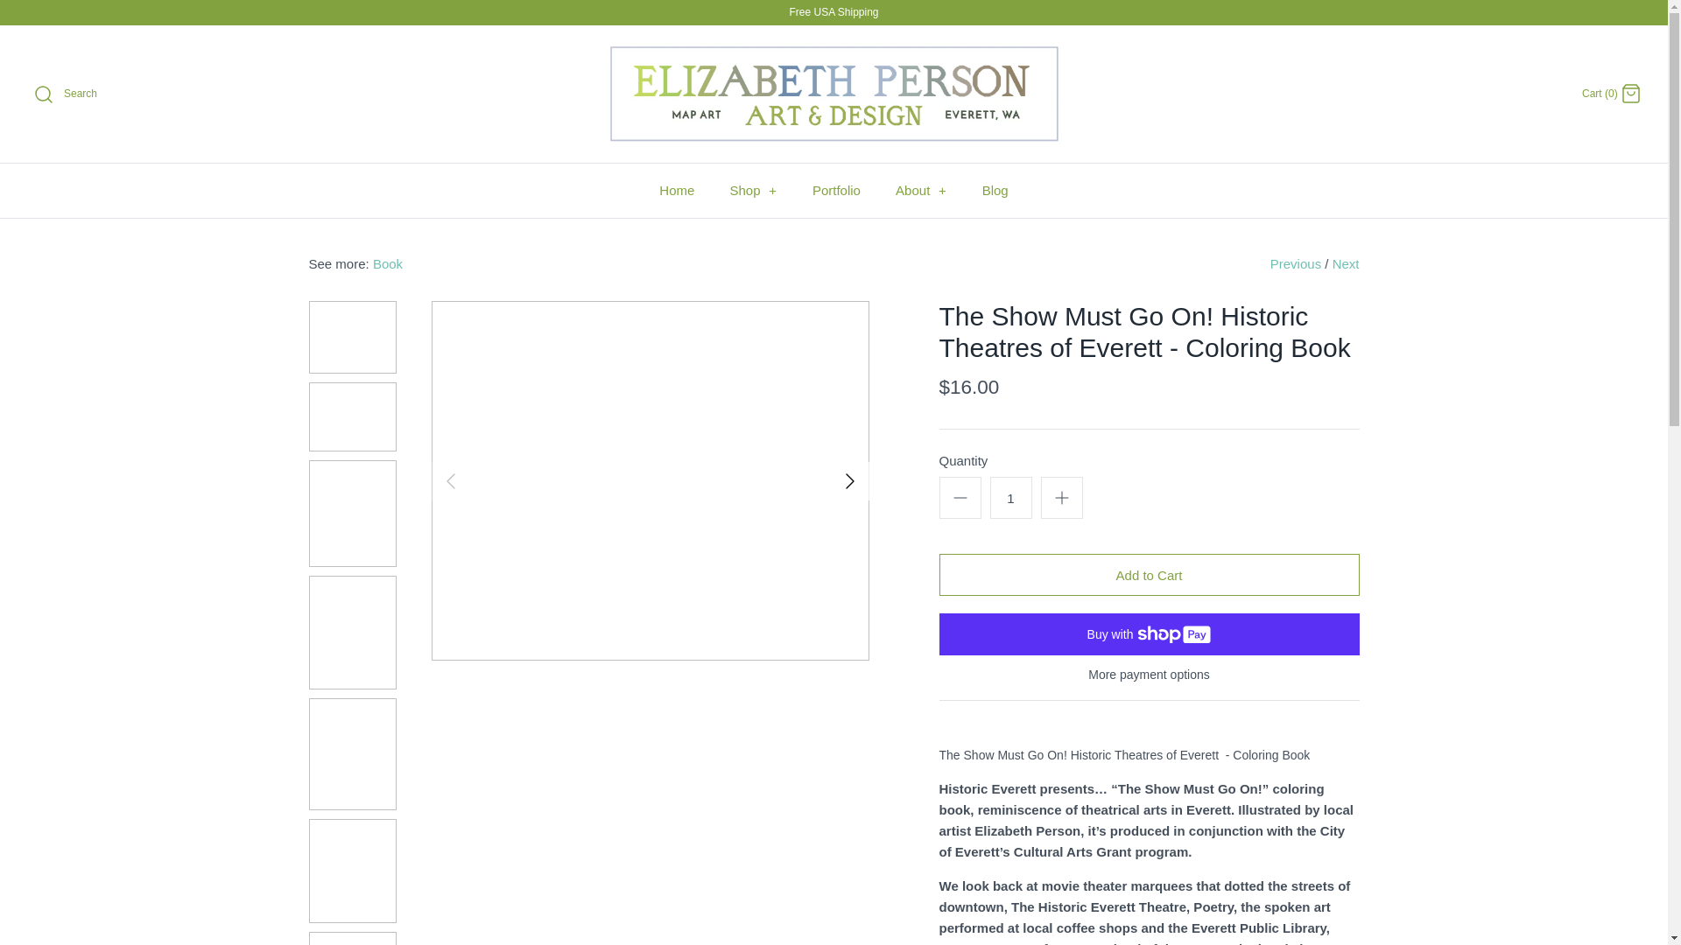 This screenshot has height=945, width=1681. Describe the element at coordinates (1148, 574) in the screenshot. I see `Add to Cart` at that location.